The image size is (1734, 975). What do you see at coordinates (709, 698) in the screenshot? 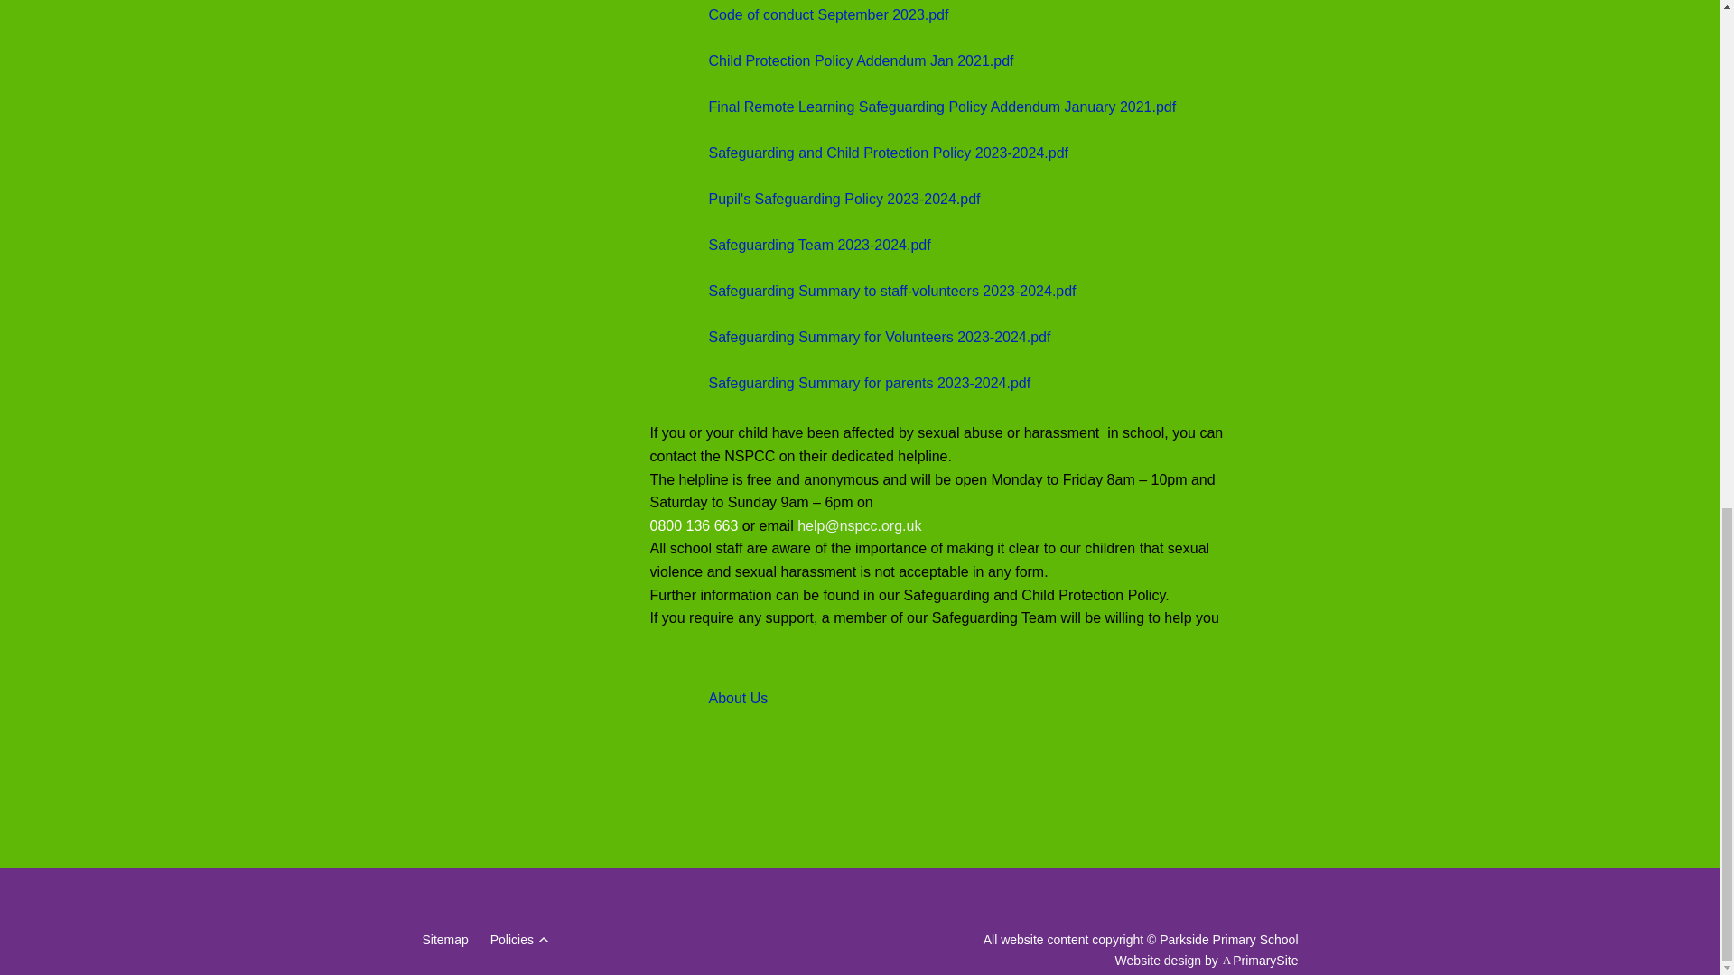
I see `About Us` at bounding box center [709, 698].